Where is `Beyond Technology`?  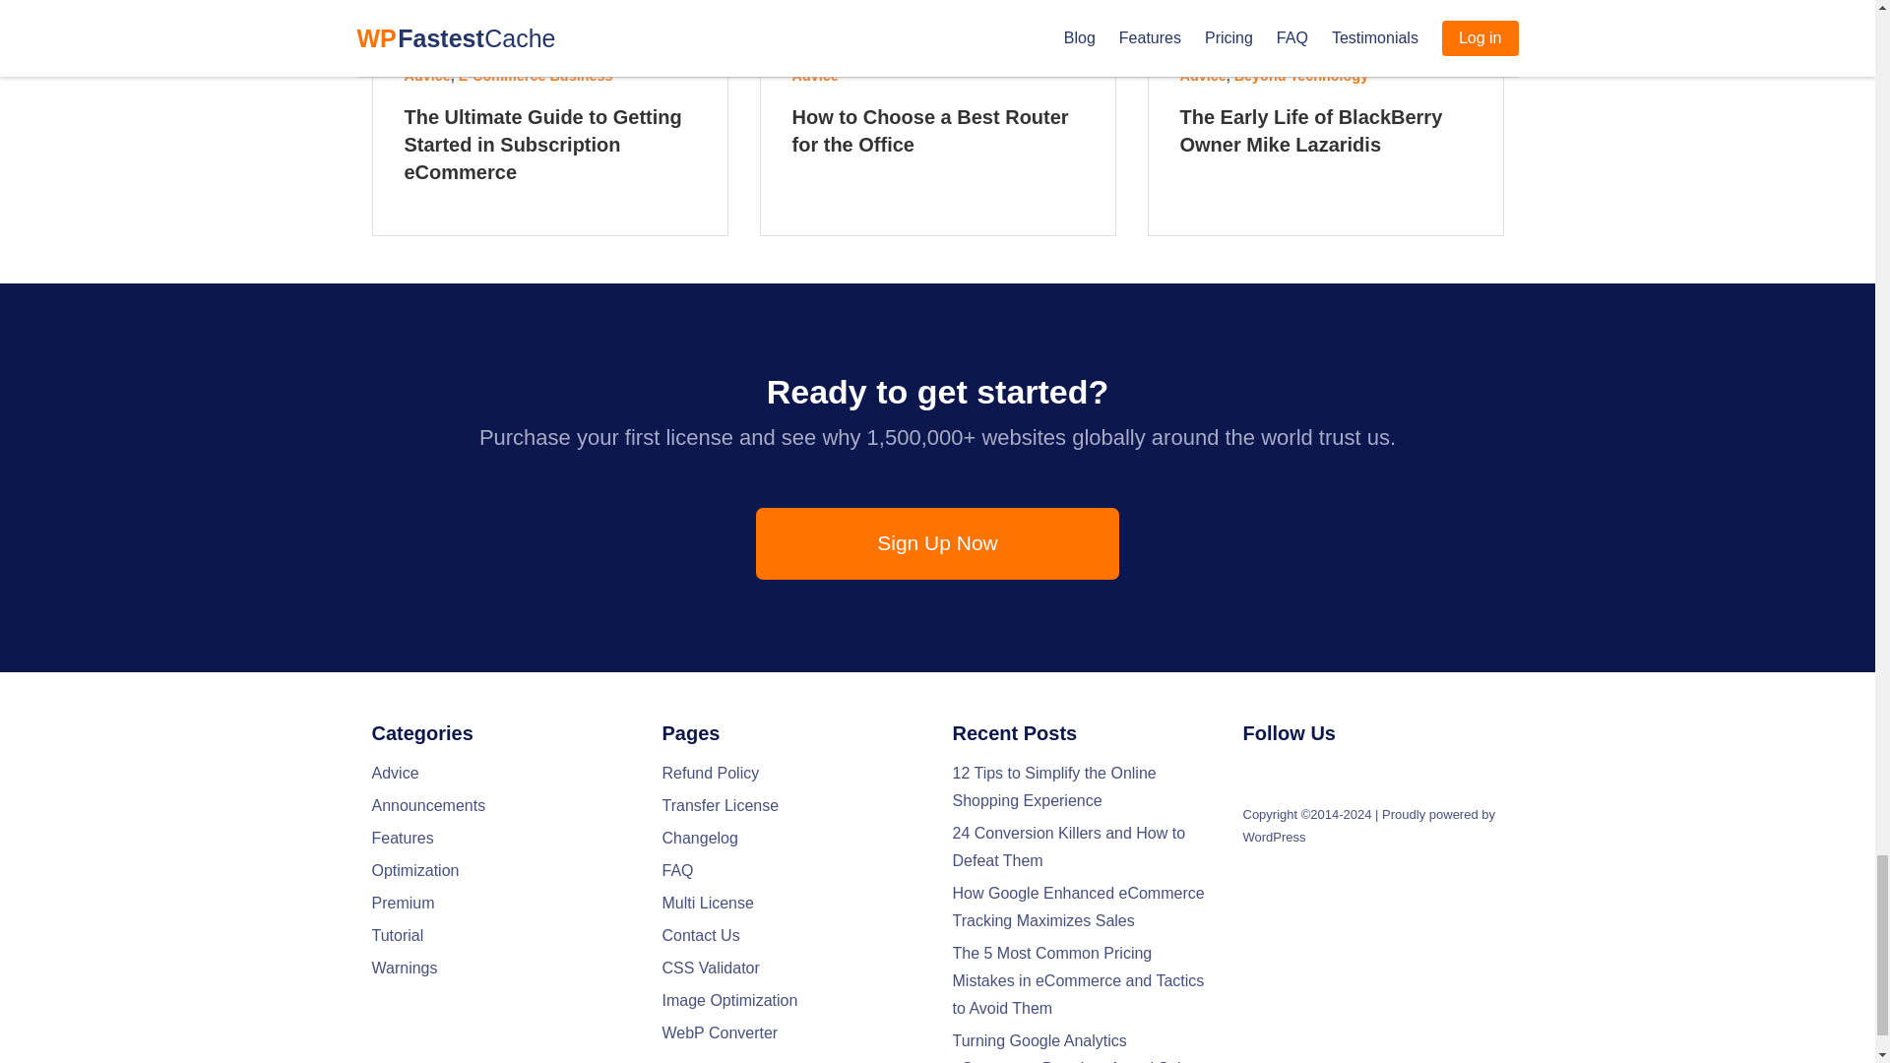
Beyond Technology is located at coordinates (1301, 76).